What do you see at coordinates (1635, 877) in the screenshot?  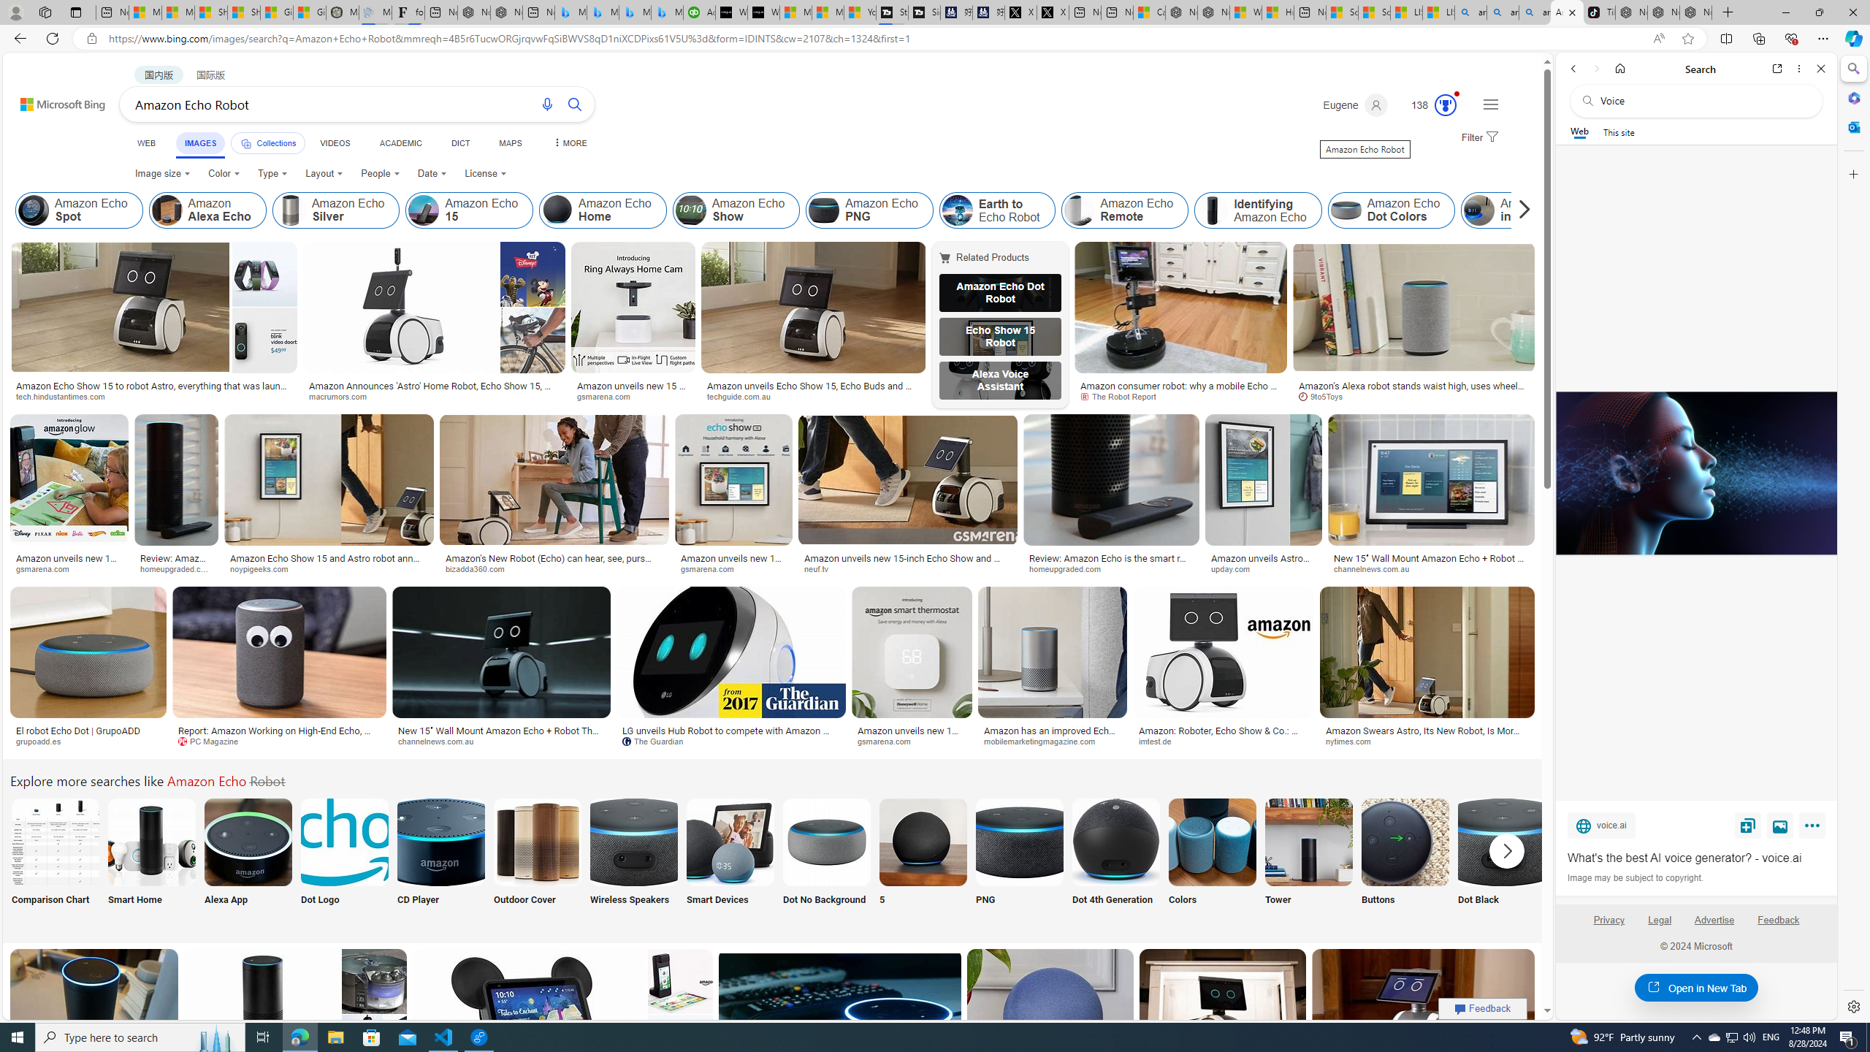 I see `Image may be subject to copyright.` at bounding box center [1635, 877].